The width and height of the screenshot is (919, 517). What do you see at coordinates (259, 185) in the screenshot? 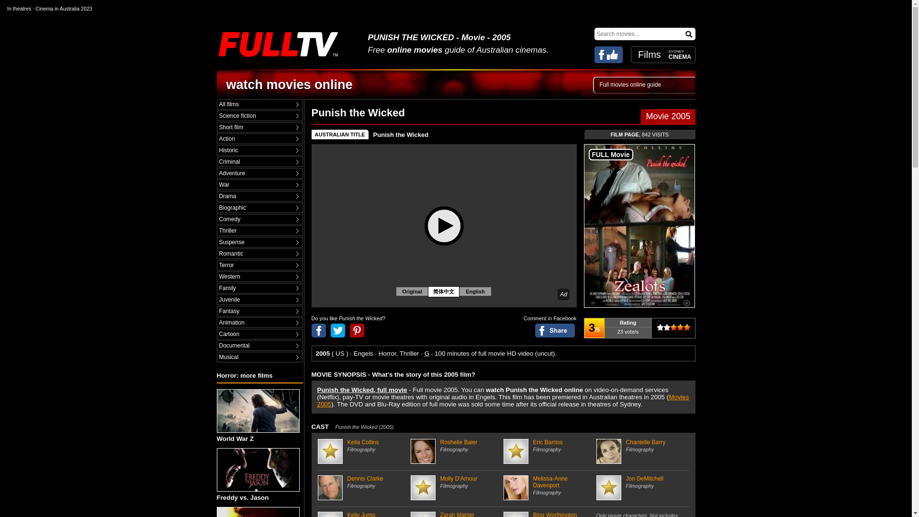
I see `War` at bounding box center [259, 185].